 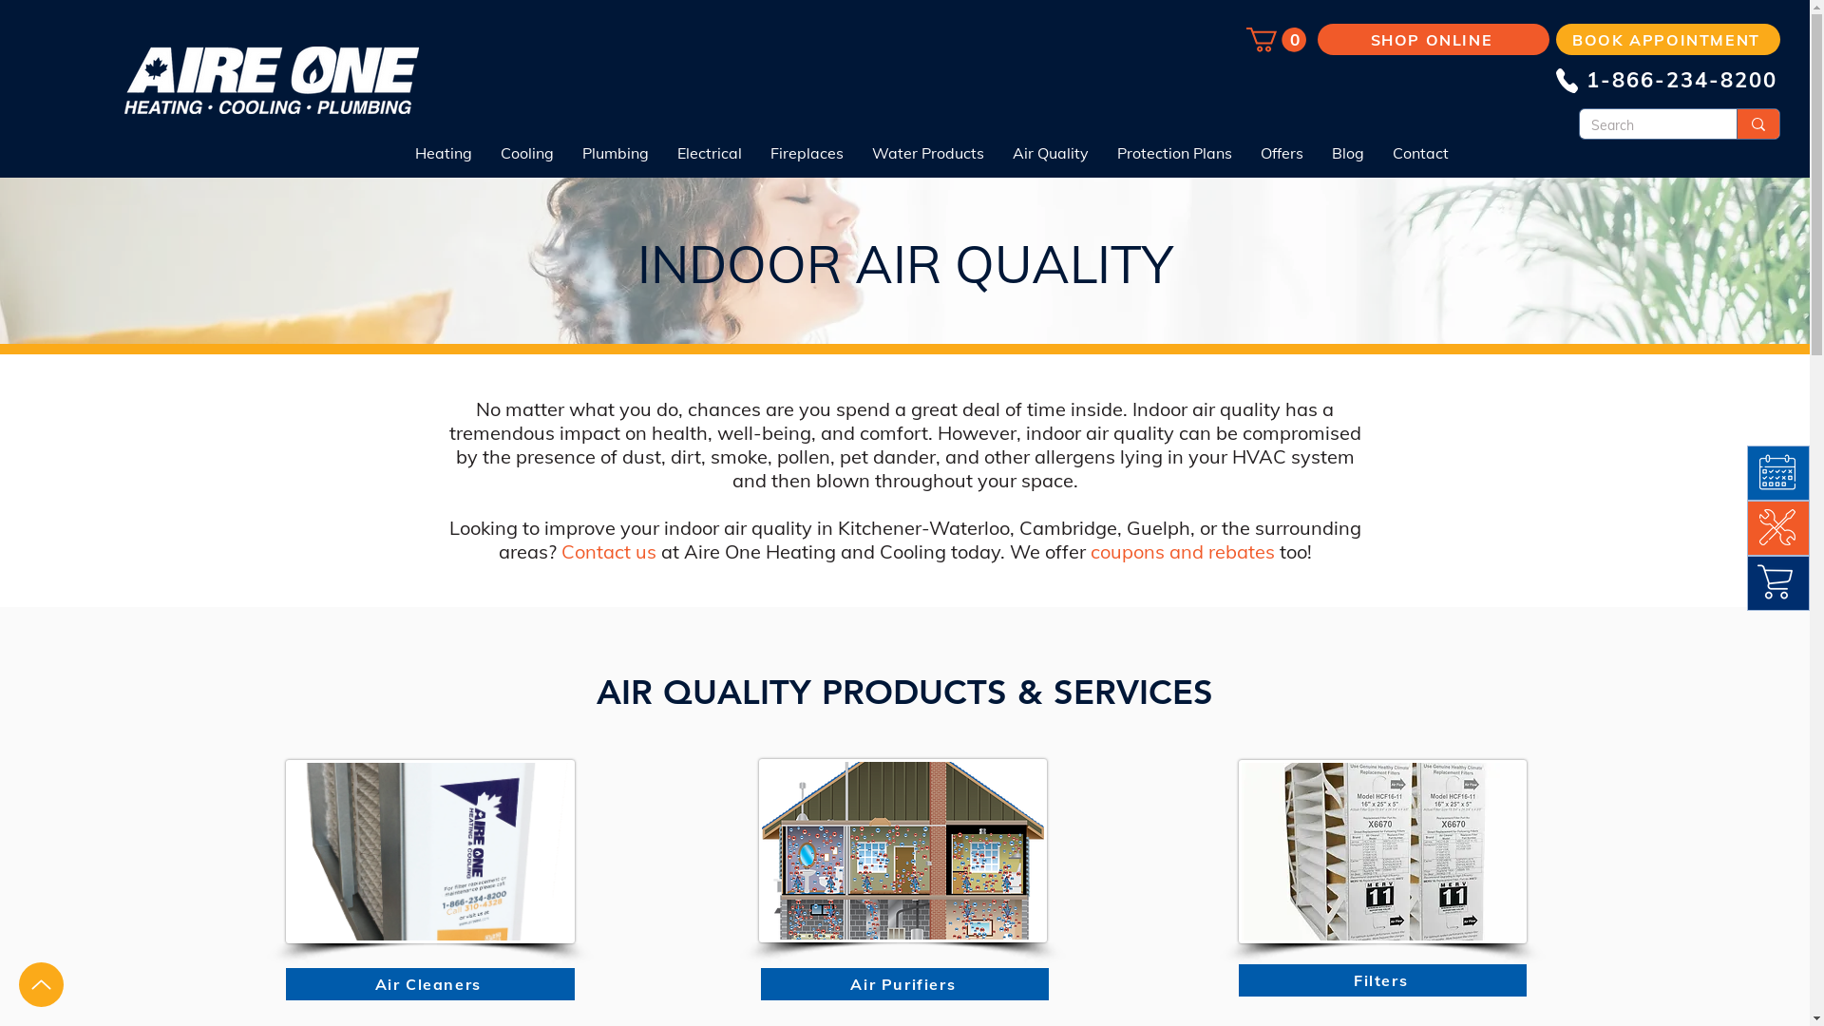 What do you see at coordinates (527, 153) in the screenshot?
I see `Cooling` at bounding box center [527, 153].